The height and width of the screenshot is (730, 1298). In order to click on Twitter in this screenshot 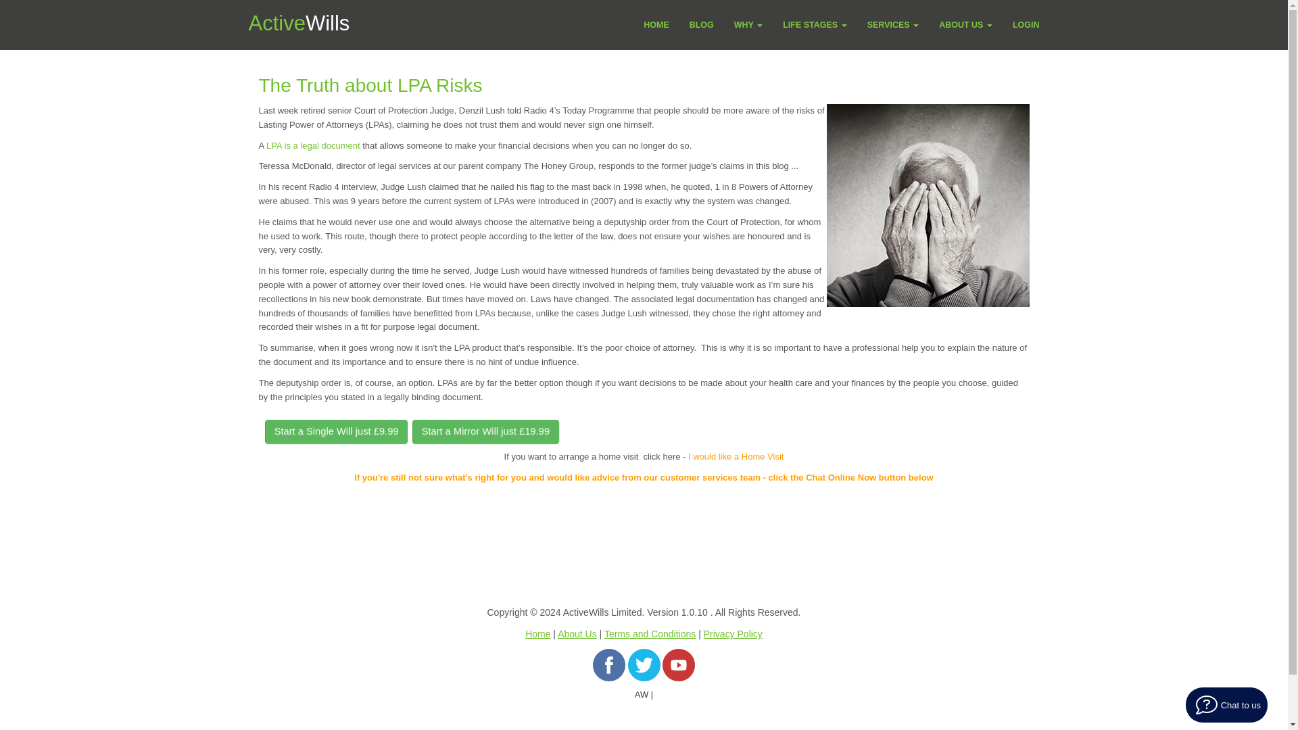, I will do `click(643, 664)`.